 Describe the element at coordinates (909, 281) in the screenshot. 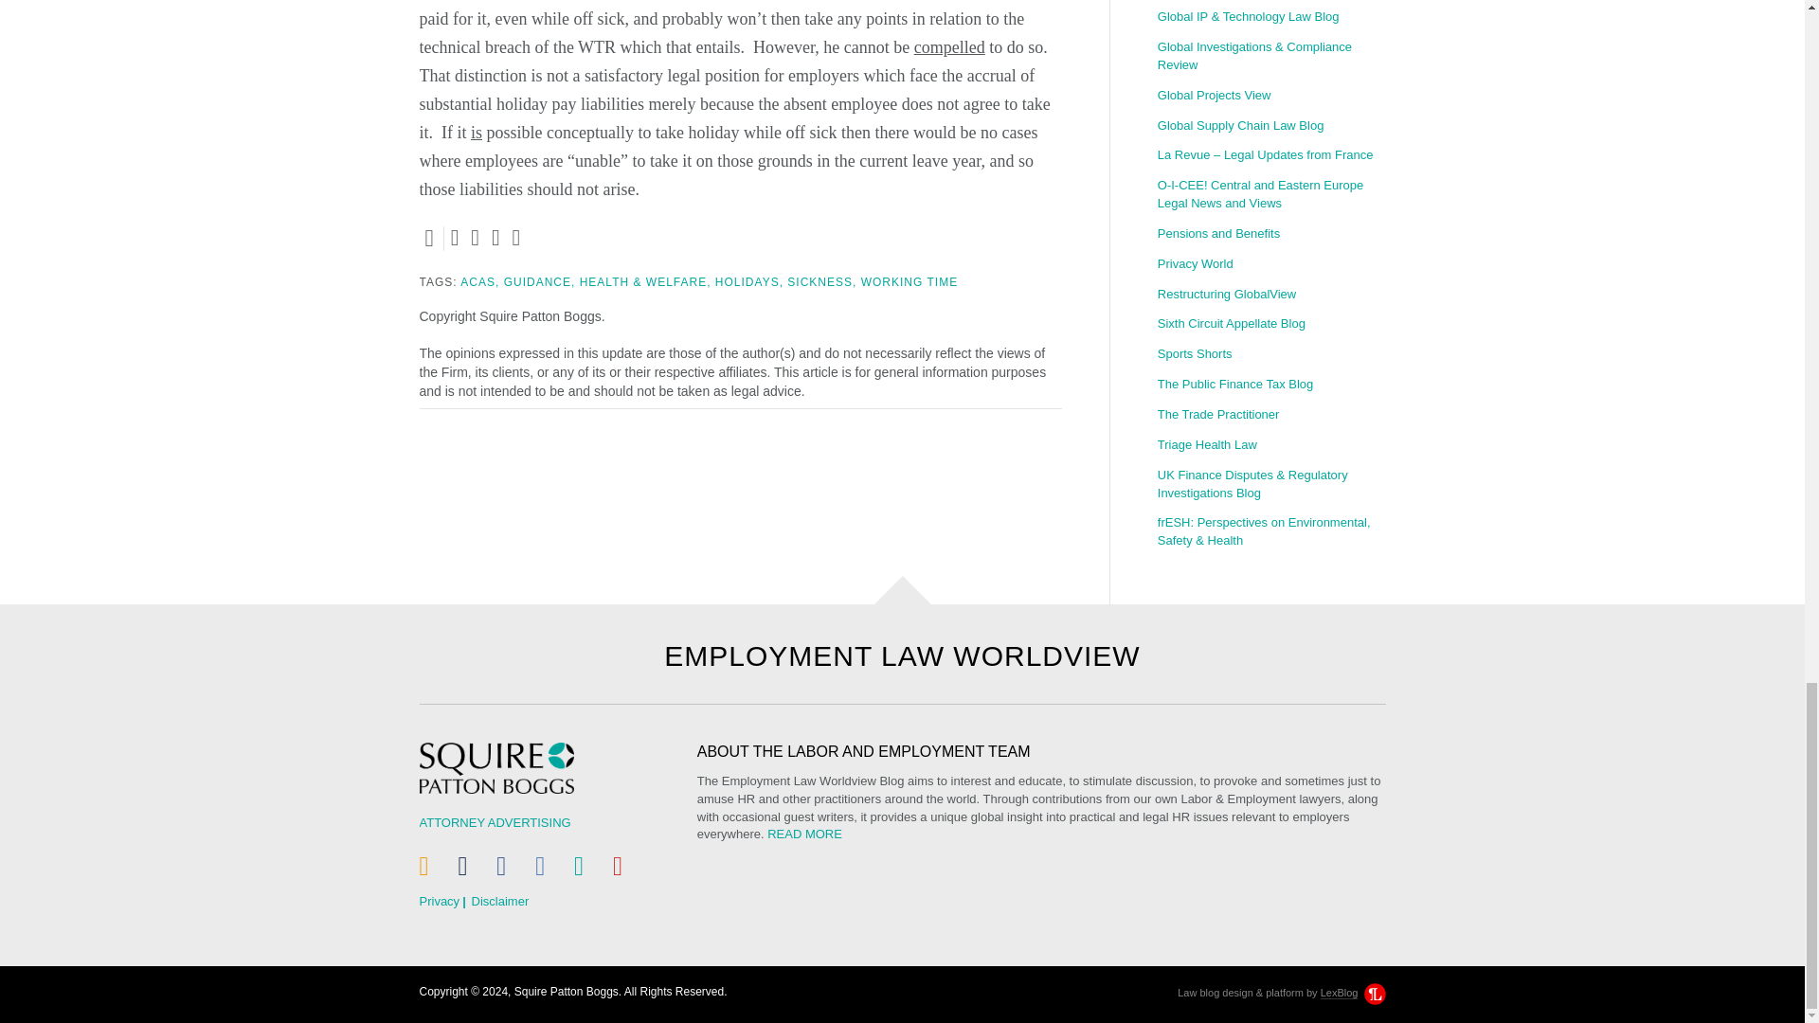

I see `WORKING TIME` at that location.